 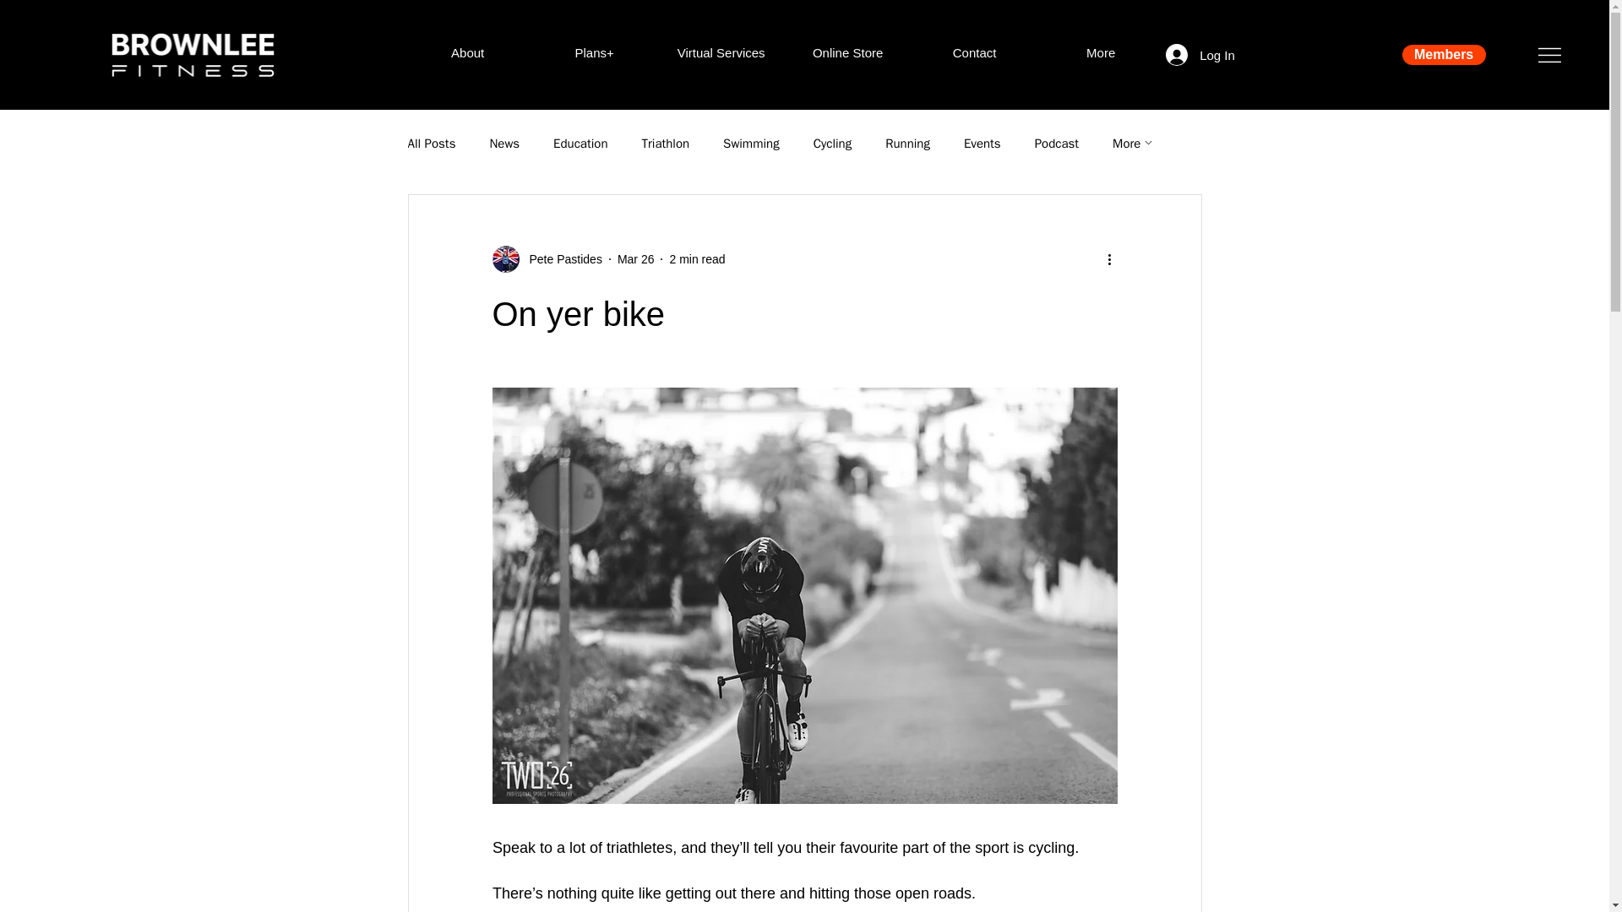 What do you see at coordinates (975, 52) in the screenshot?
I see `Contact` at bounding box center [975, 52].